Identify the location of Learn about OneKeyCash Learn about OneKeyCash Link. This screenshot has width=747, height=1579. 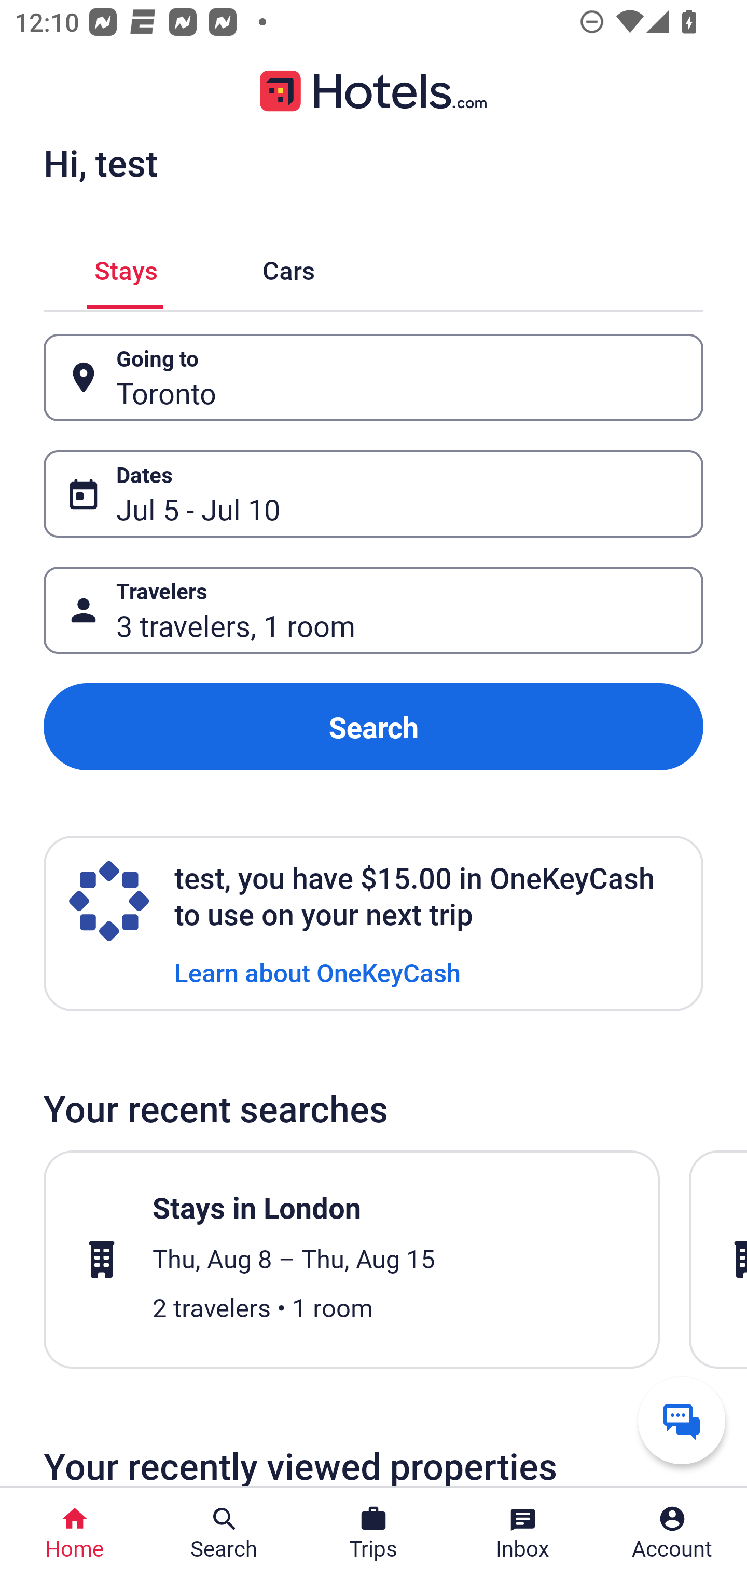
(317, 971).